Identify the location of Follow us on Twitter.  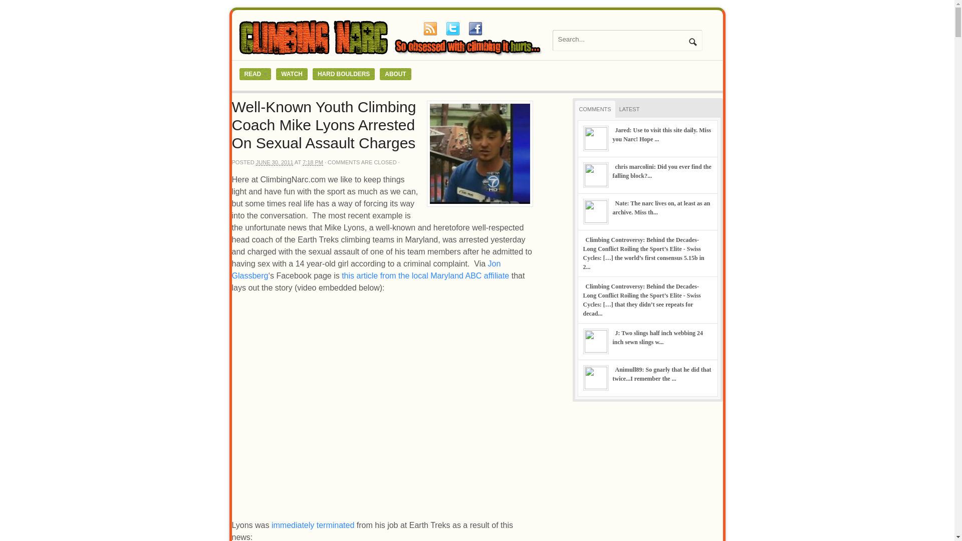
(452, 29).